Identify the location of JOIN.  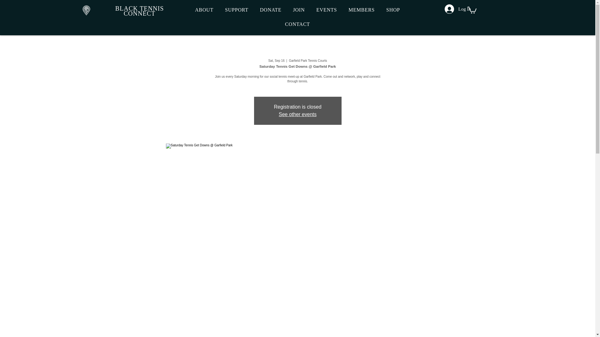
(299, 10).